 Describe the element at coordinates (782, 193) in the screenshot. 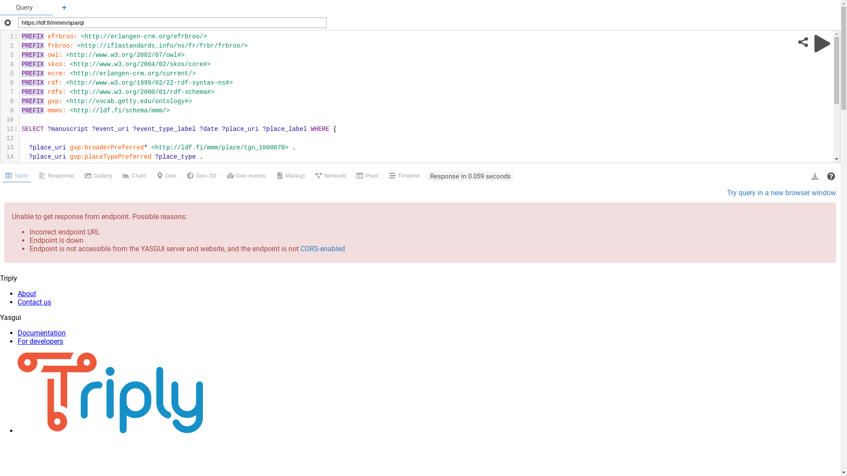

I see `Try query in a new browser window` at that location.